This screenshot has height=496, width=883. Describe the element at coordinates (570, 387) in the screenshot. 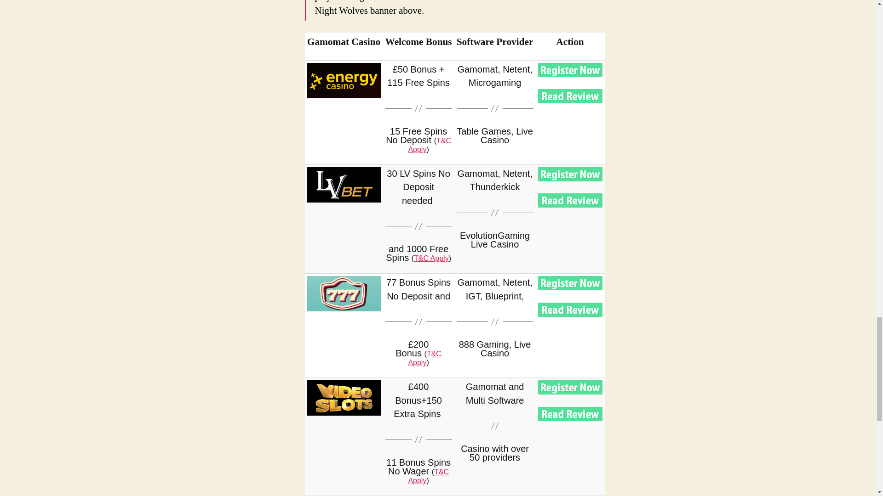

I see `Go to Videoslots Casino` at that location.